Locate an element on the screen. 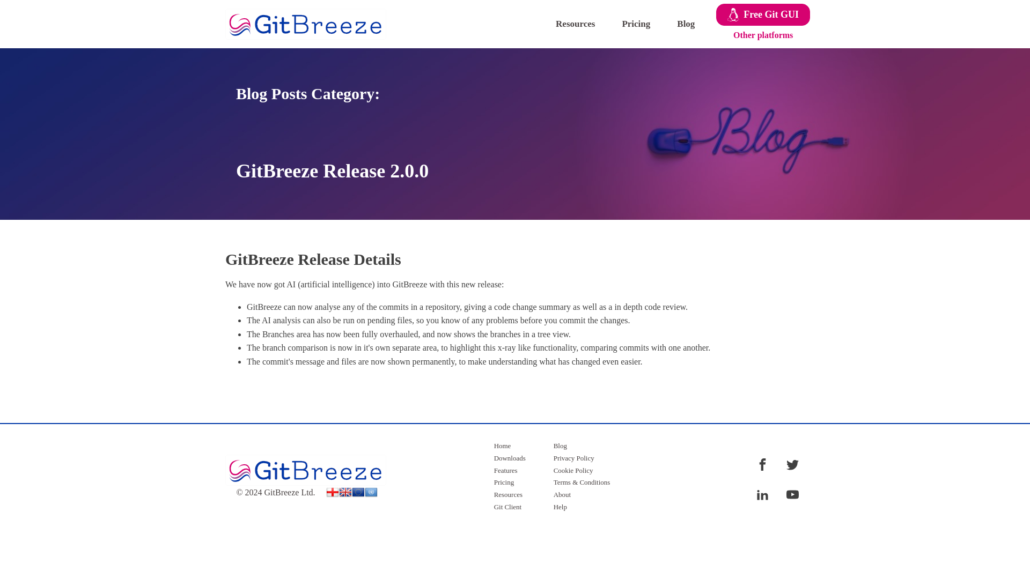 The height and width of the screenshot is (579, 1030). Resources is located at coordinates (583, 24).